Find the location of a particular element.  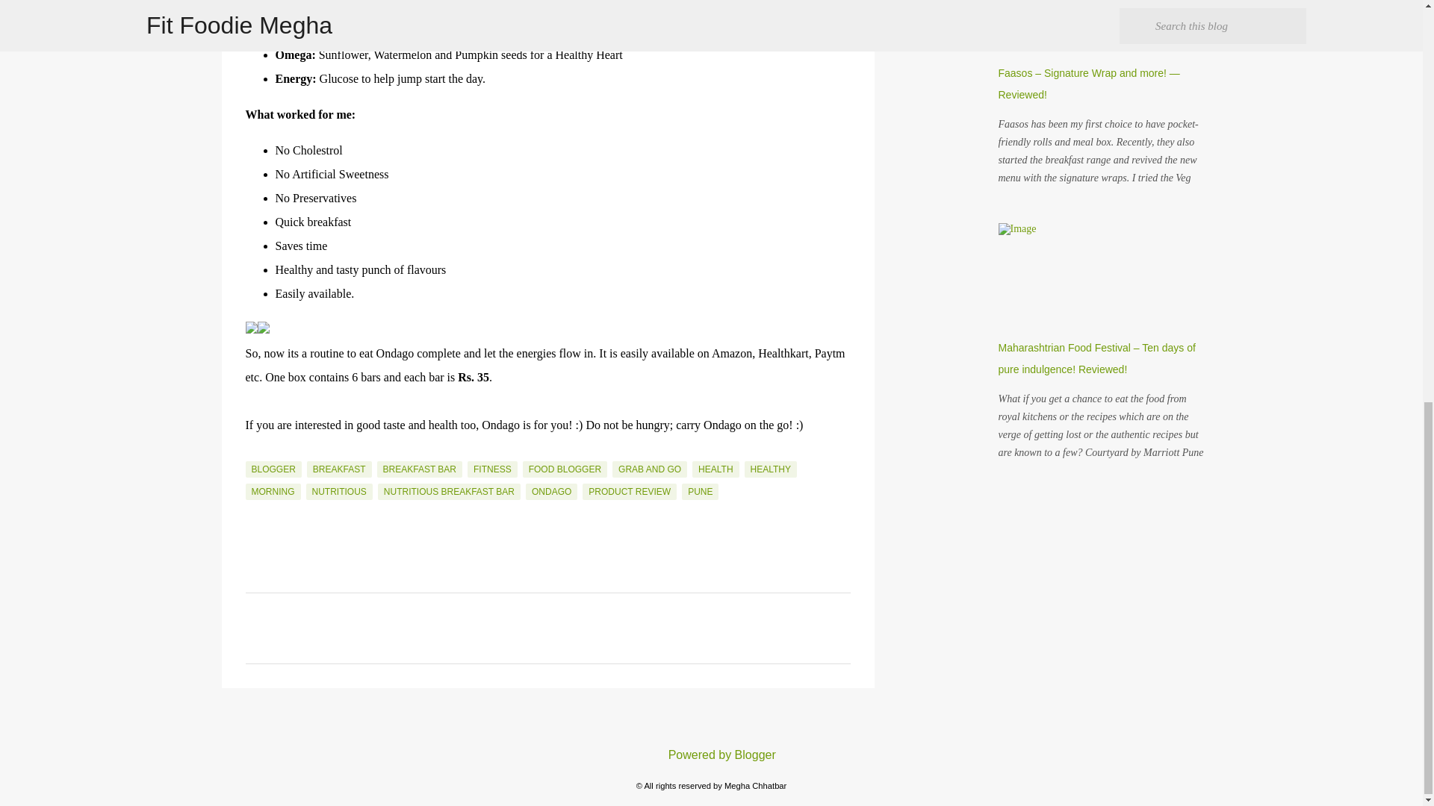

ONDAGO is located at coordinates (551, 491).